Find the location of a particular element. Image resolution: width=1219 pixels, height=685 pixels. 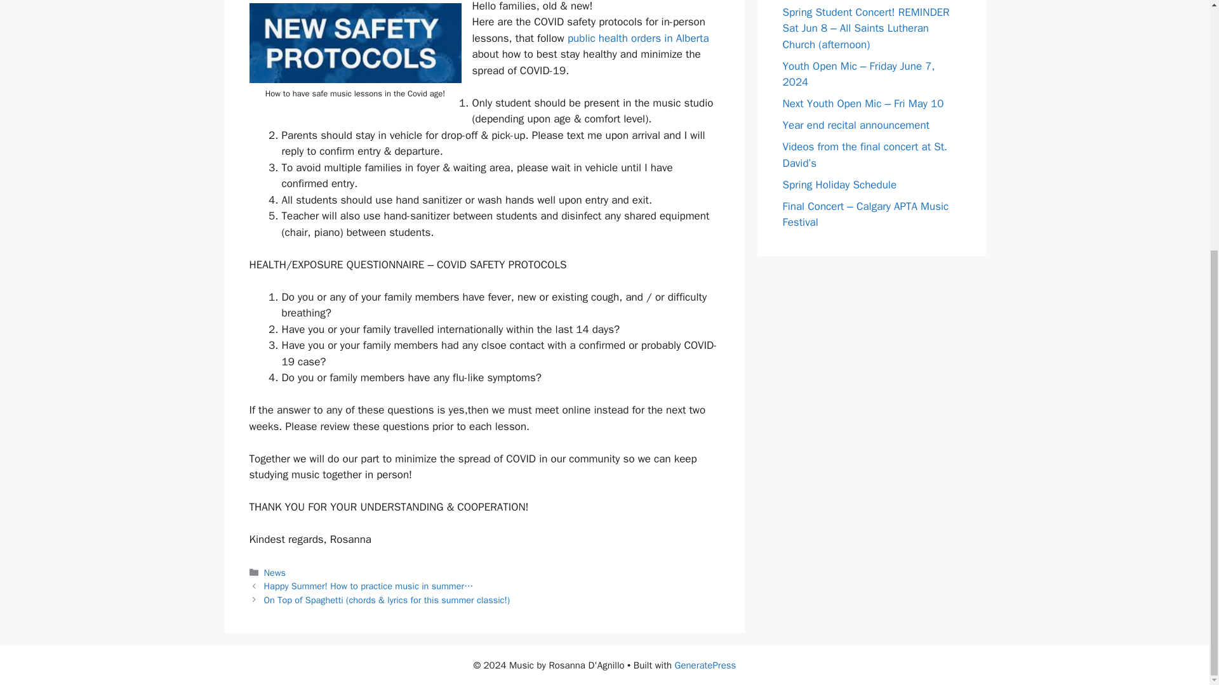

Spring Holiday Schedule is located at coordinates (839, 185).